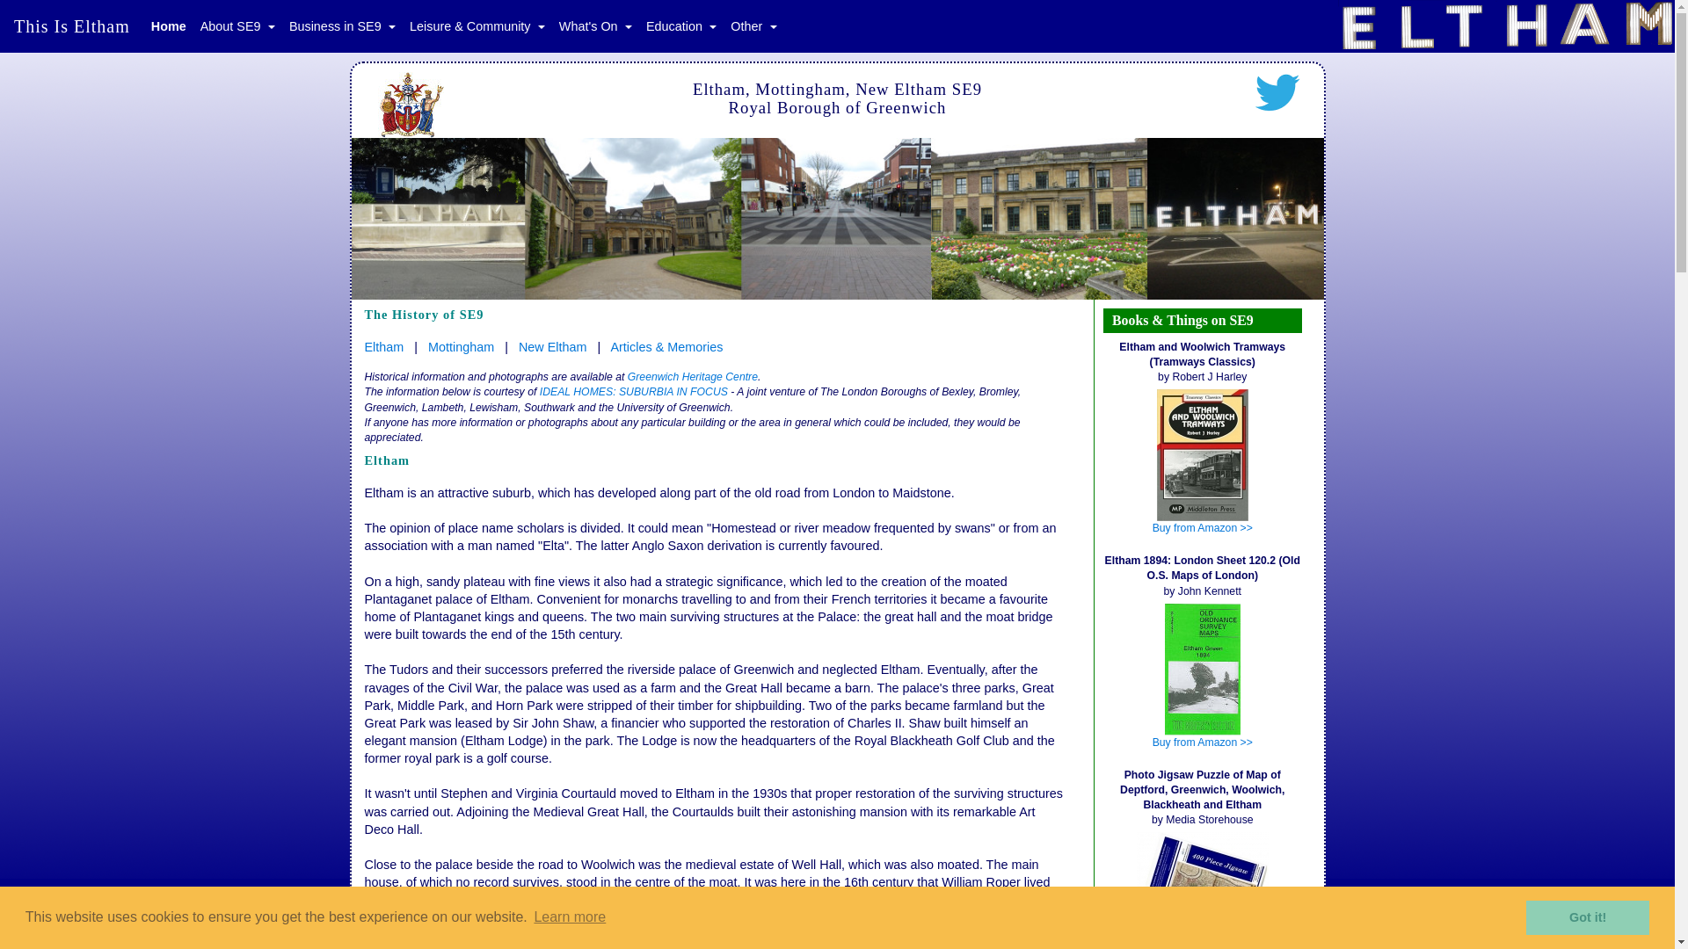 The image size is (1688, 949). Describe the element at coordinates (595, 26) in the screenshot. I see `What's On` at that location.